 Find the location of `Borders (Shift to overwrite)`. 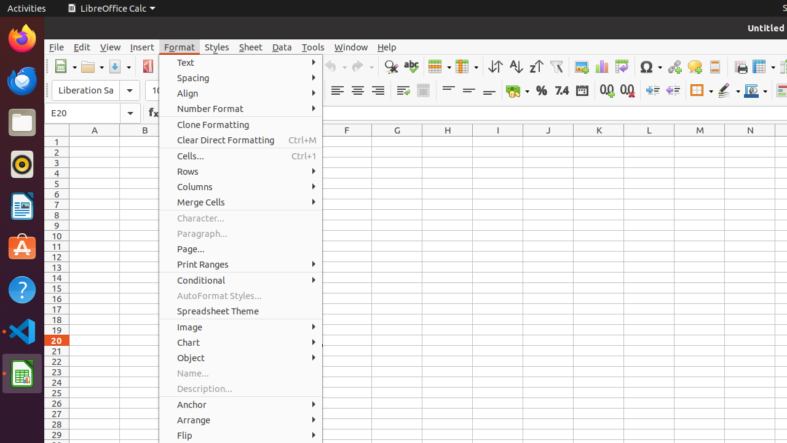

Borders (Shift to overwrite) is located at coordinates (702, 91).